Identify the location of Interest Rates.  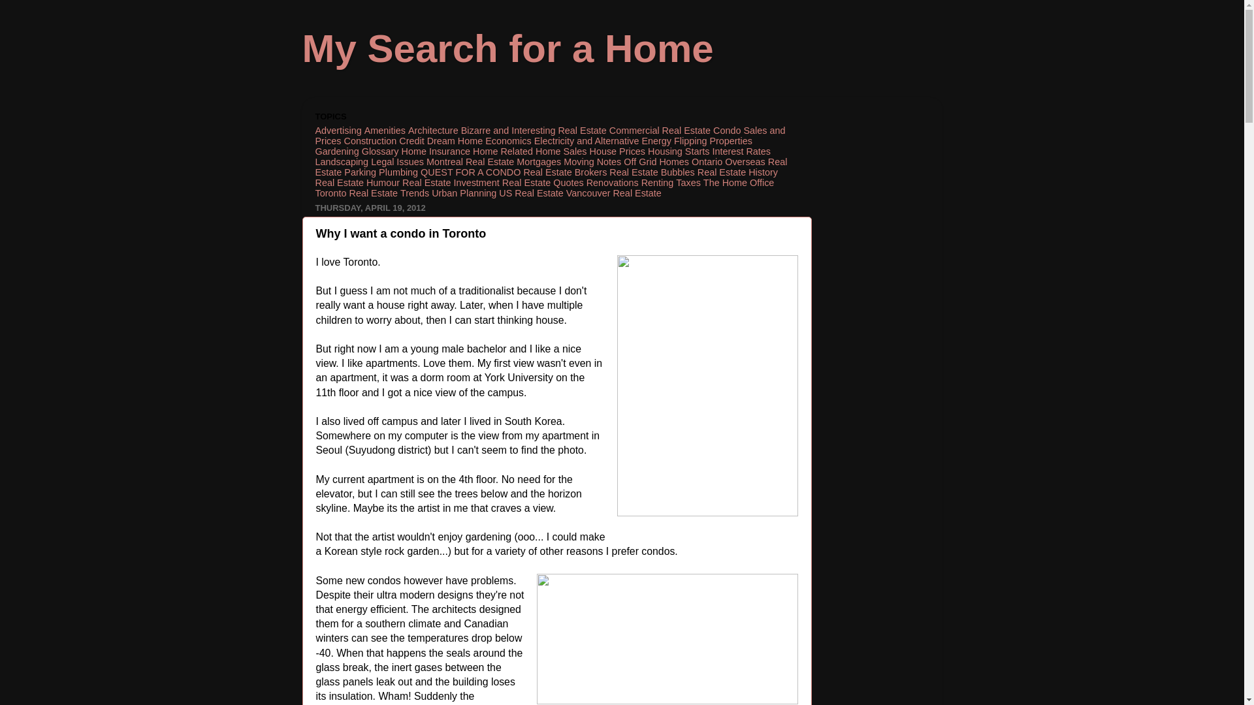
(741, 151).